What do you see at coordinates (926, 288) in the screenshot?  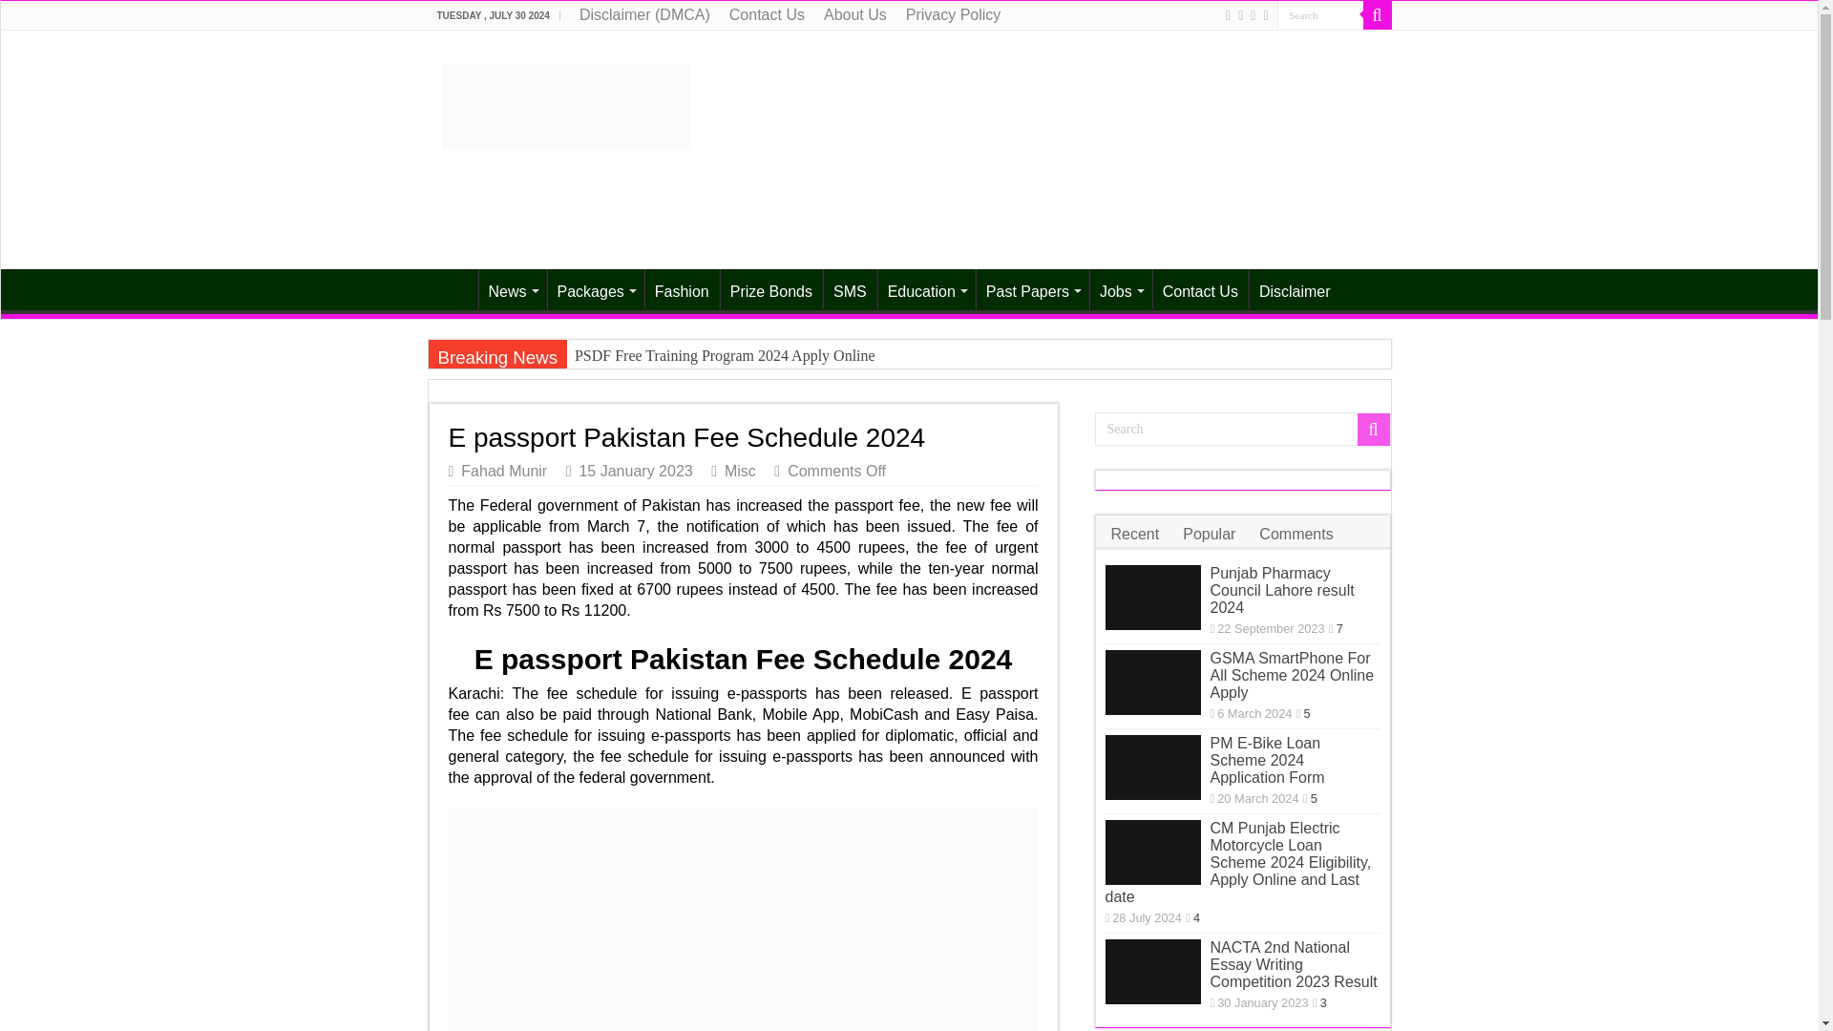 I see `Education` at bounding box center [926, 288].